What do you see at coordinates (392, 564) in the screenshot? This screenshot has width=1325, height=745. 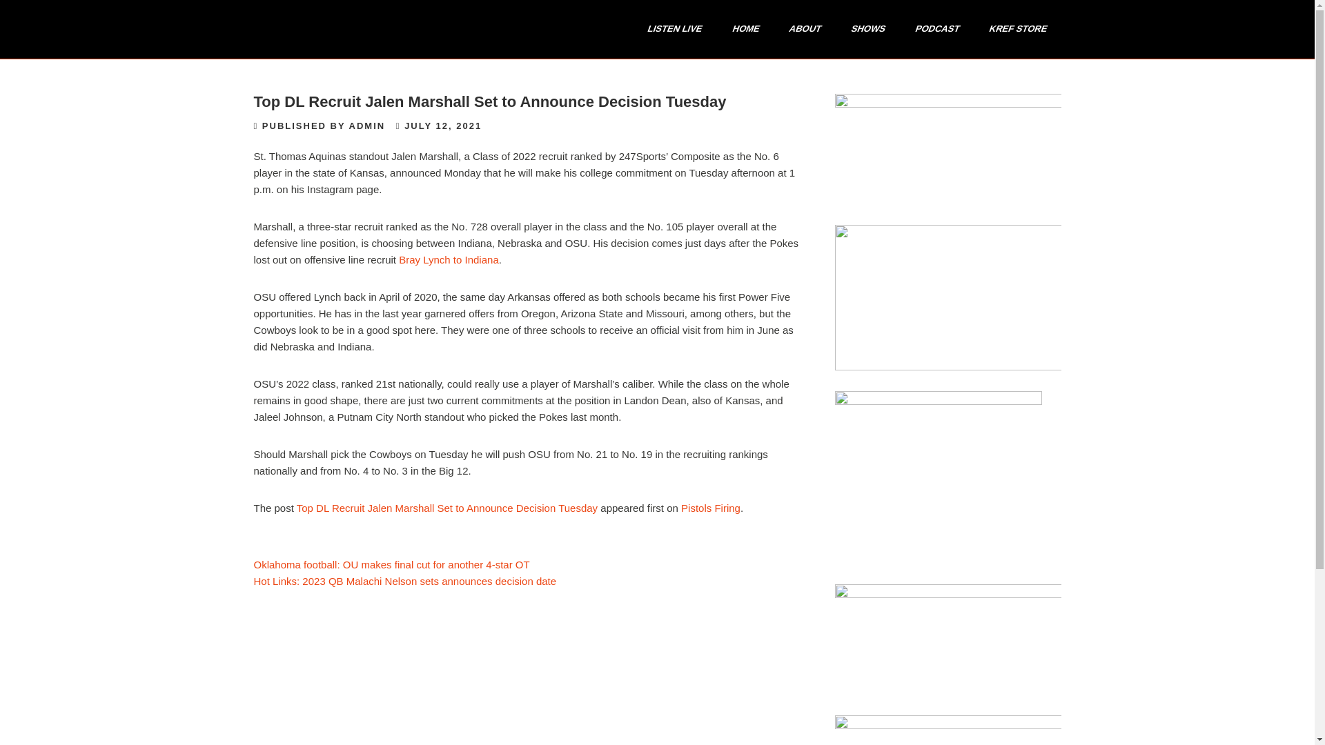 I see `Oklahoma football: OU makes final cut for another 4-star OT` at bounding box center [392, 564].